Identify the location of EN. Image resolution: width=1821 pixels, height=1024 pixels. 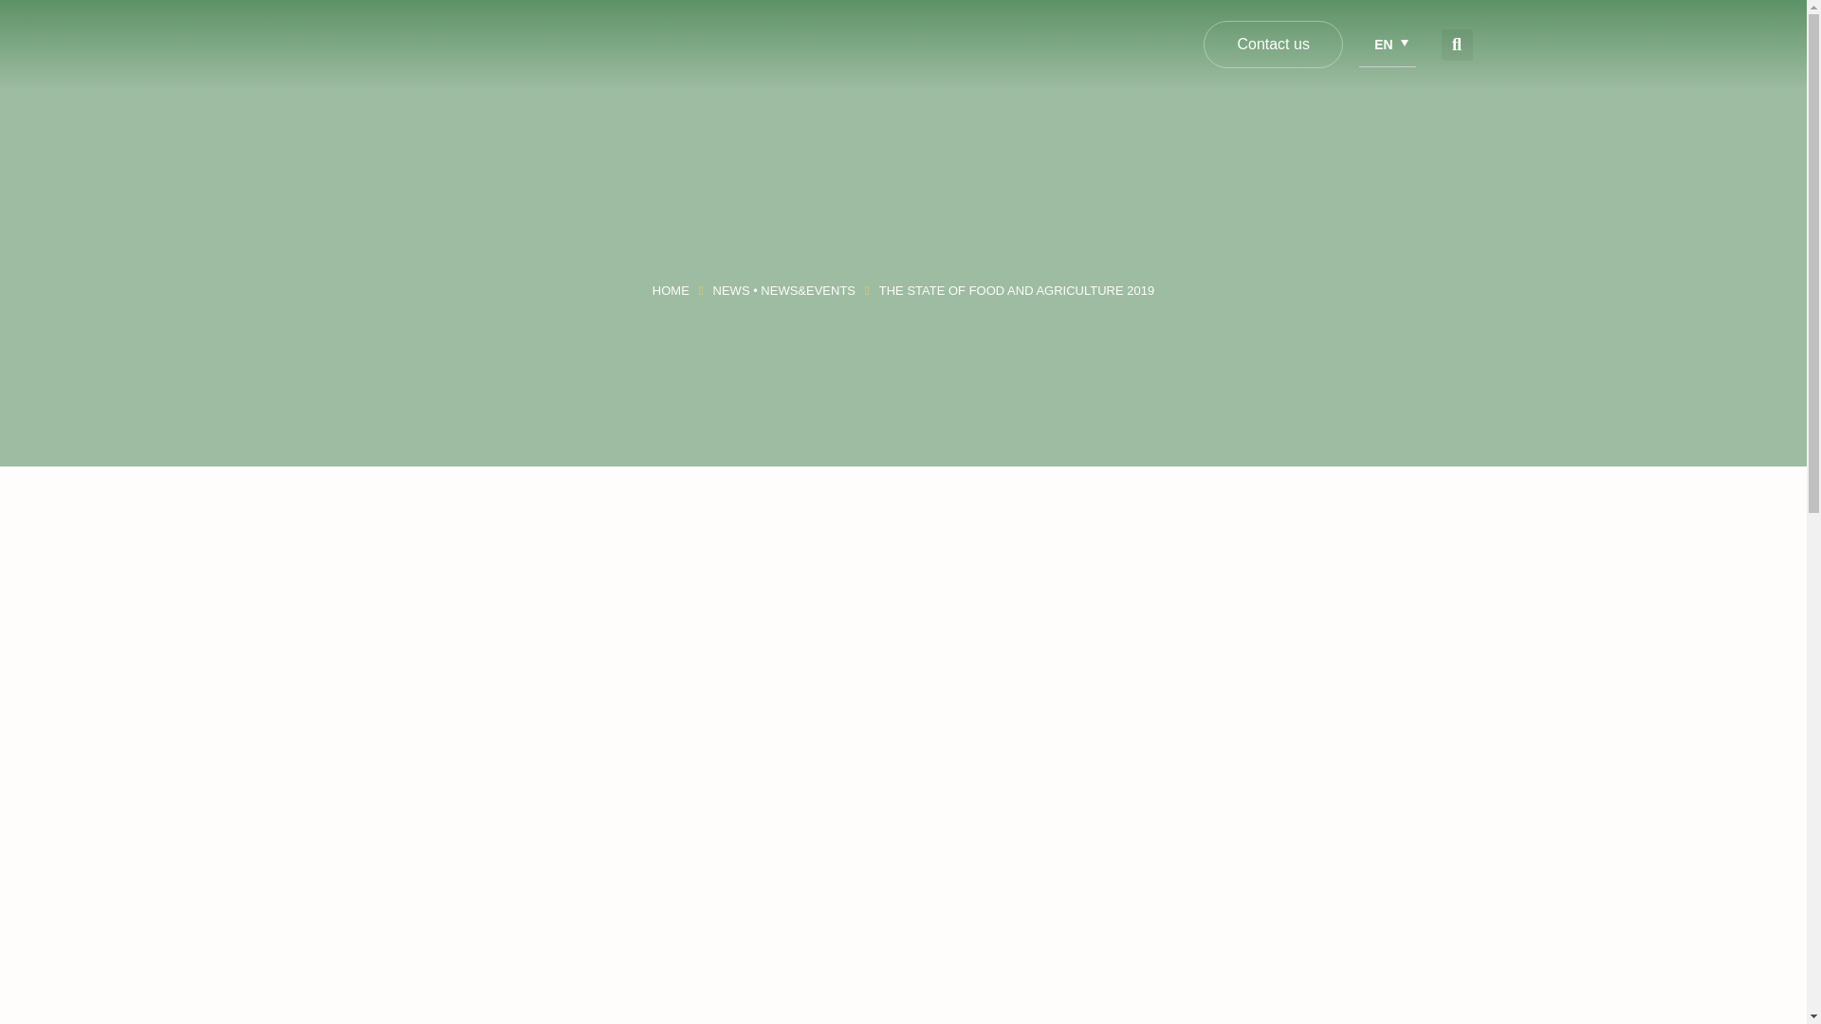
(1394, 44).